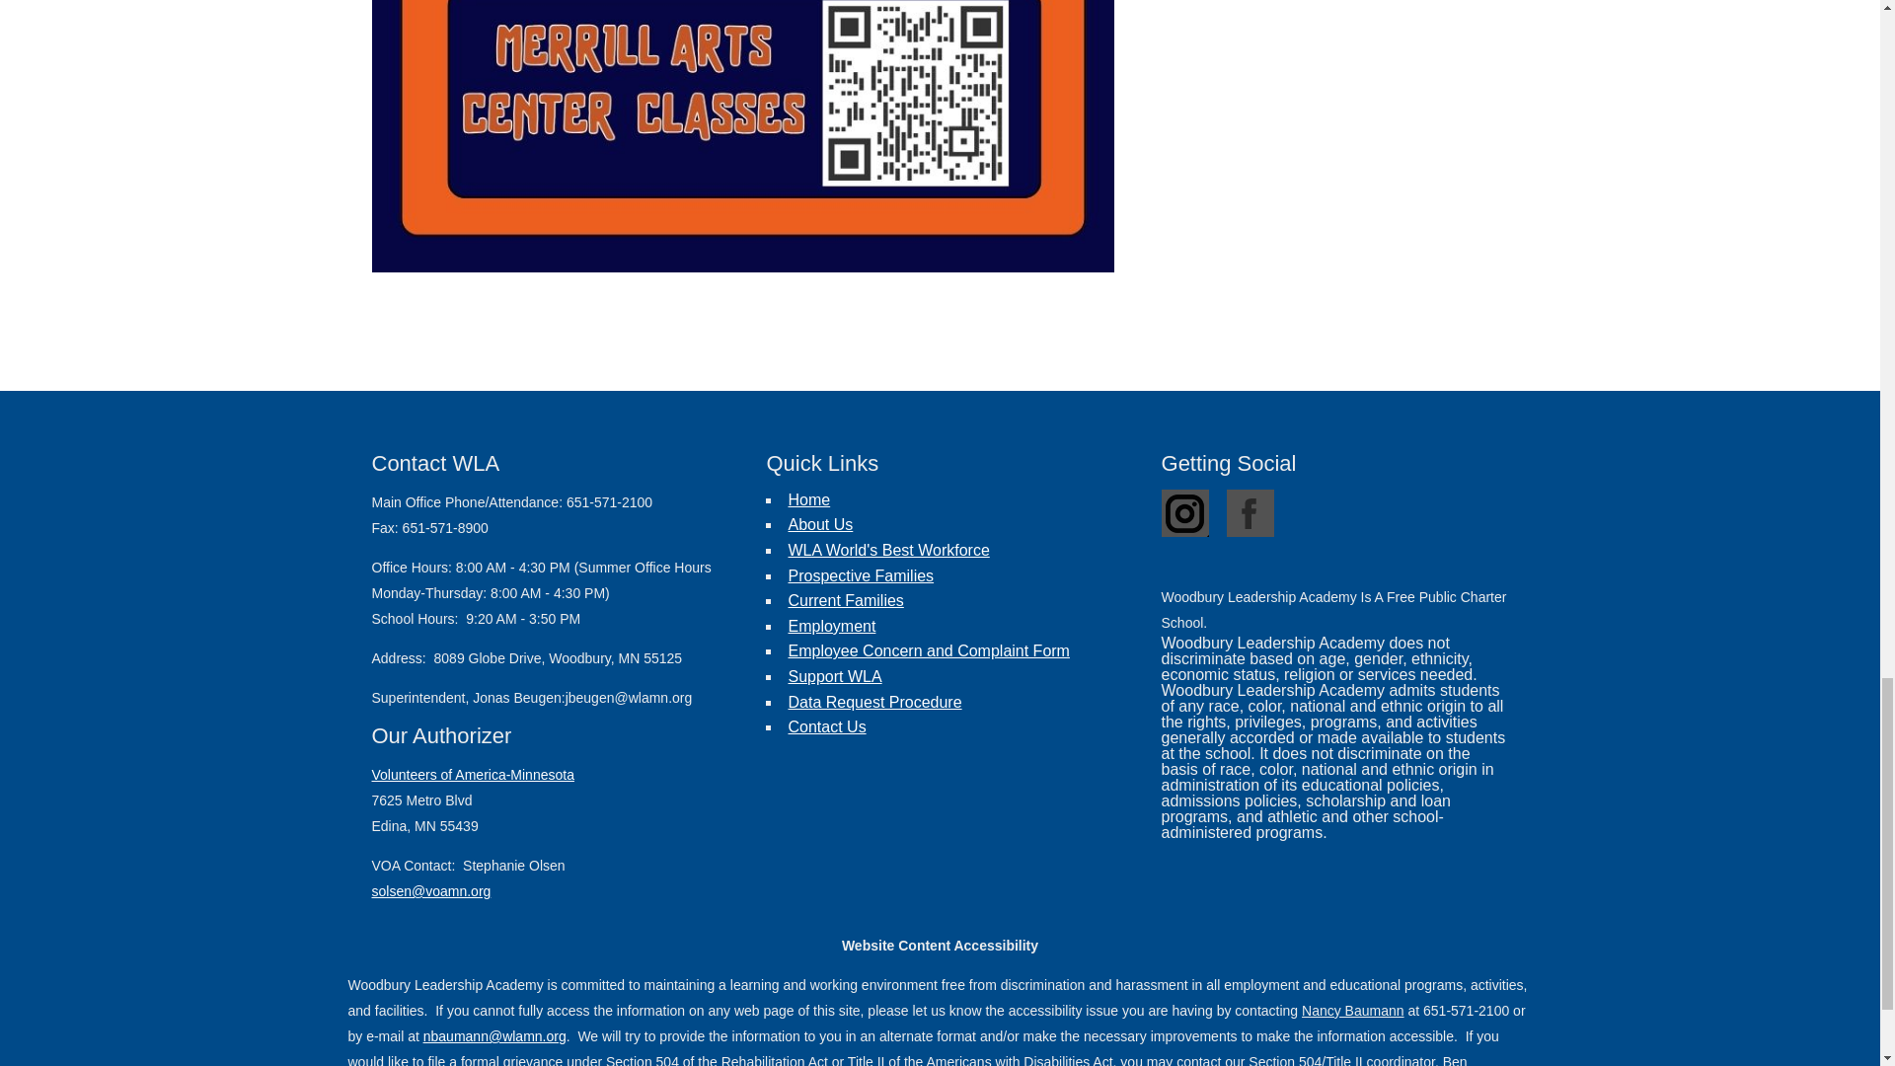  I want to click on Annual Report and WBWF, so click(888, 549).